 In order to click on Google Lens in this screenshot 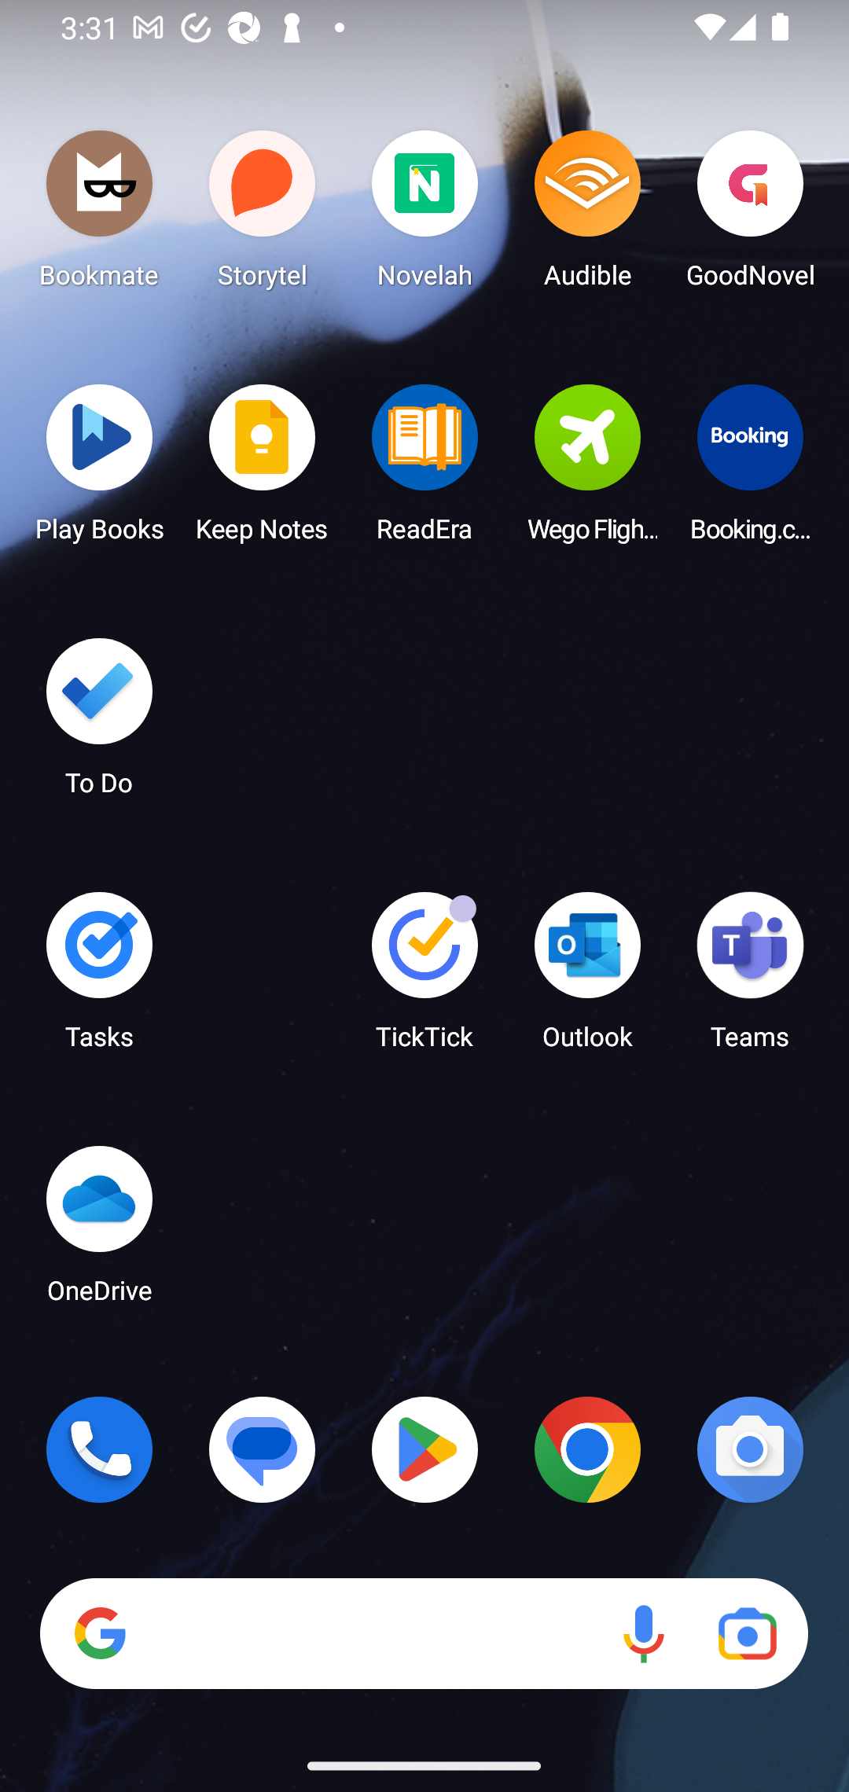, I will do `click(747, 1634)`.